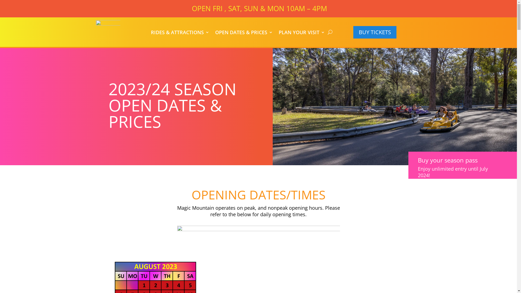  I want to click on BUY TICKETS, so click(375, 32).